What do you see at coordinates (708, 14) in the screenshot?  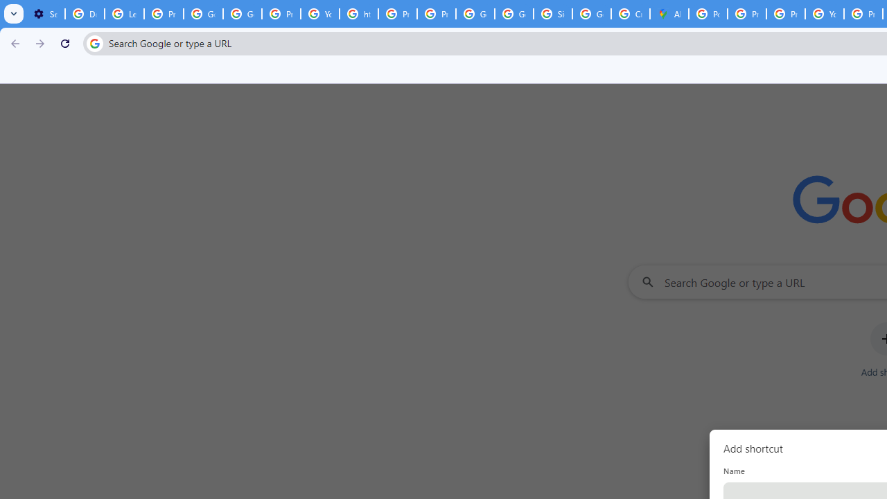 I see `Policy Accountability and Transparency - Transparency Center` at bounding box center [708, 14].